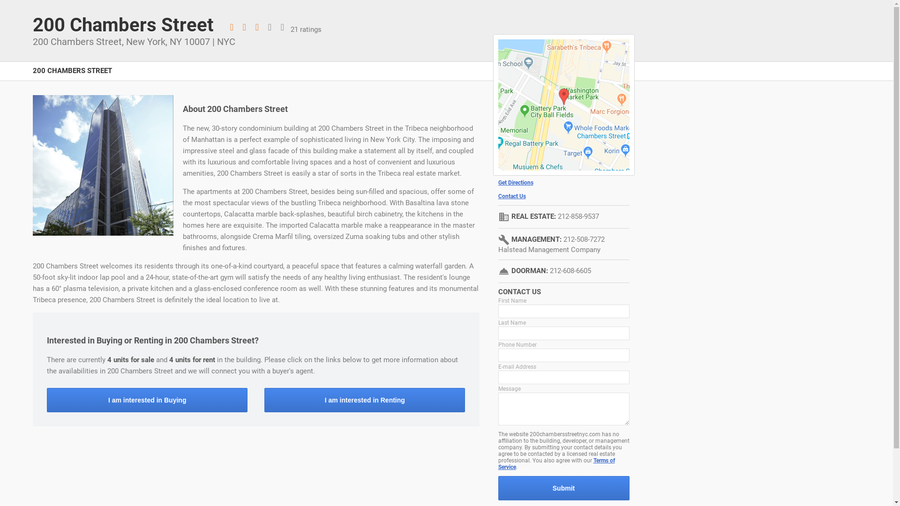  I want to click on Contact Us, so click(563, 196).